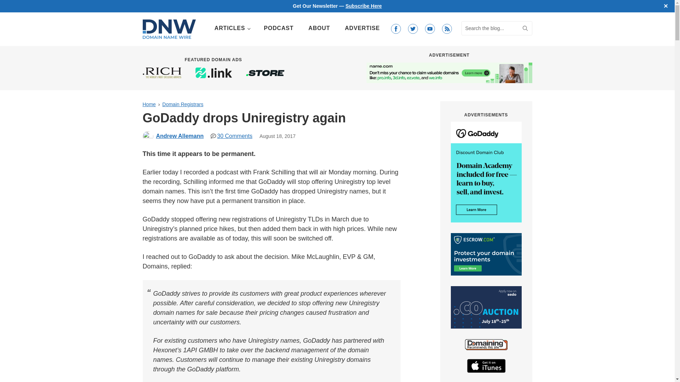 This screenshot has width=680, height=382. Describe the element at coordinates (149, 104) in the screenshot. I see `Home` at that location.